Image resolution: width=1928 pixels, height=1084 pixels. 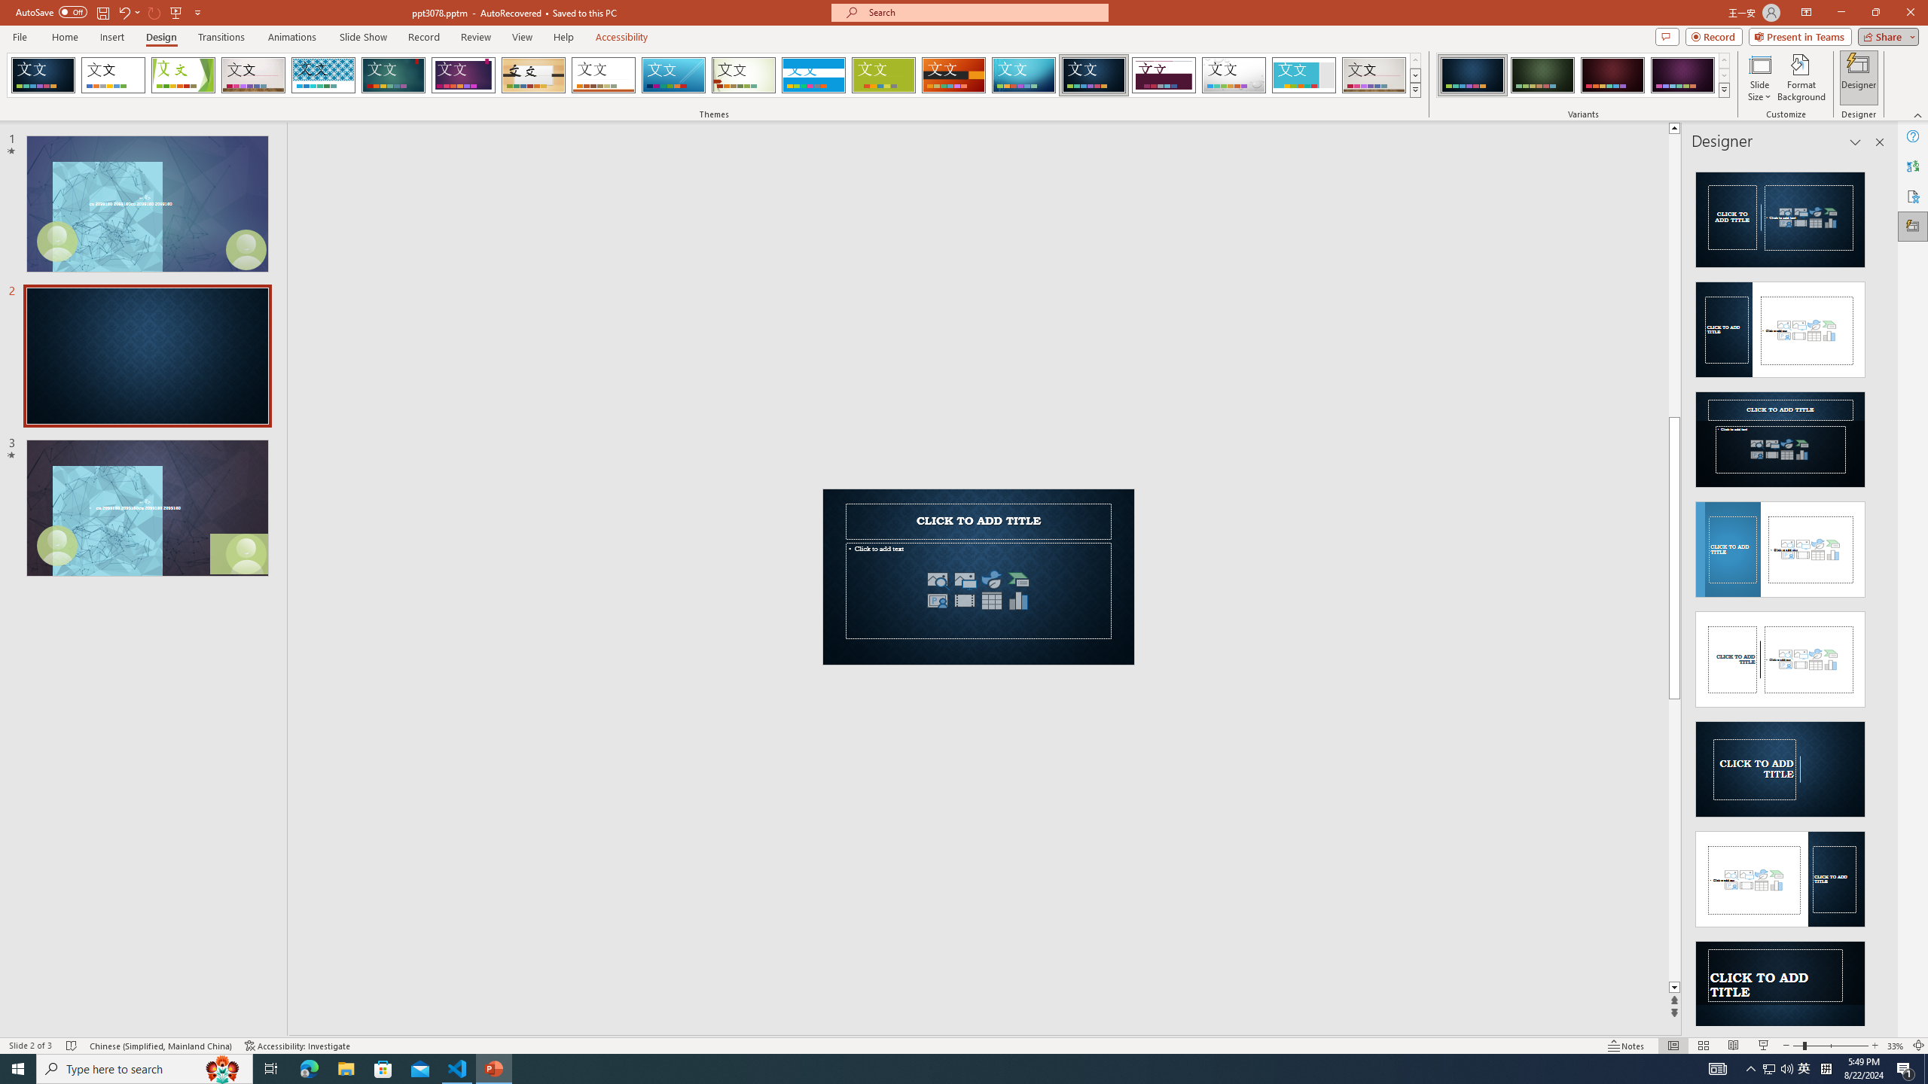 I want to click on Damask Variant 1, so click(x=1472, y=75).